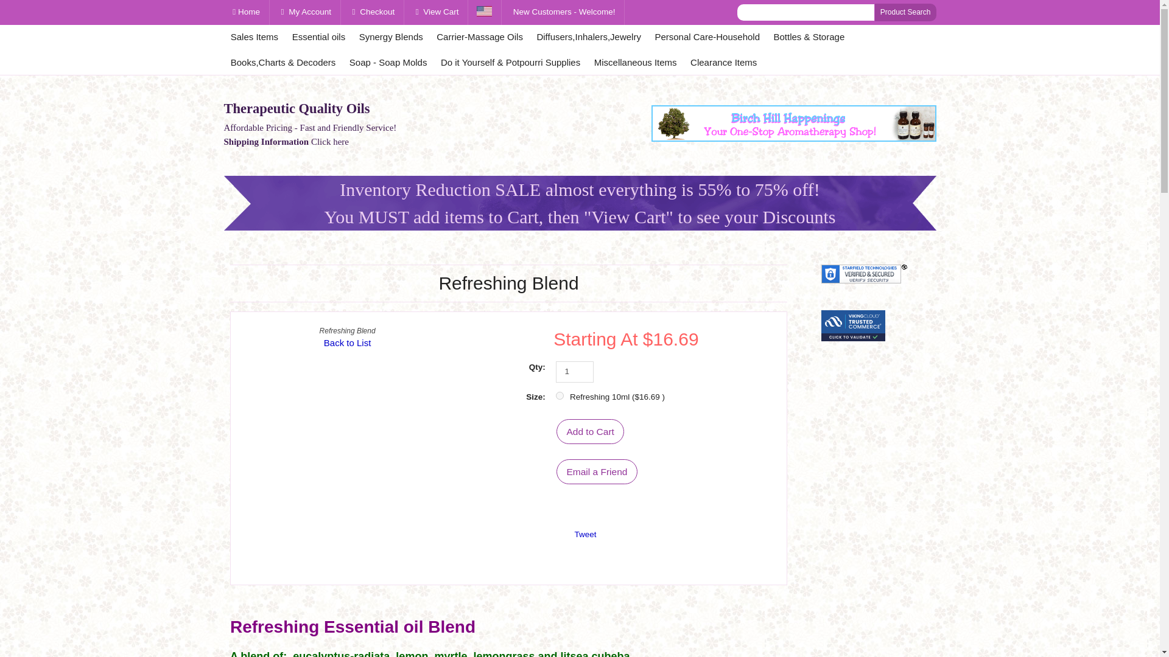  What do you see at coordinates (247, 12) in the screenshot?
I see `Home` at bounding box center [247, 12].